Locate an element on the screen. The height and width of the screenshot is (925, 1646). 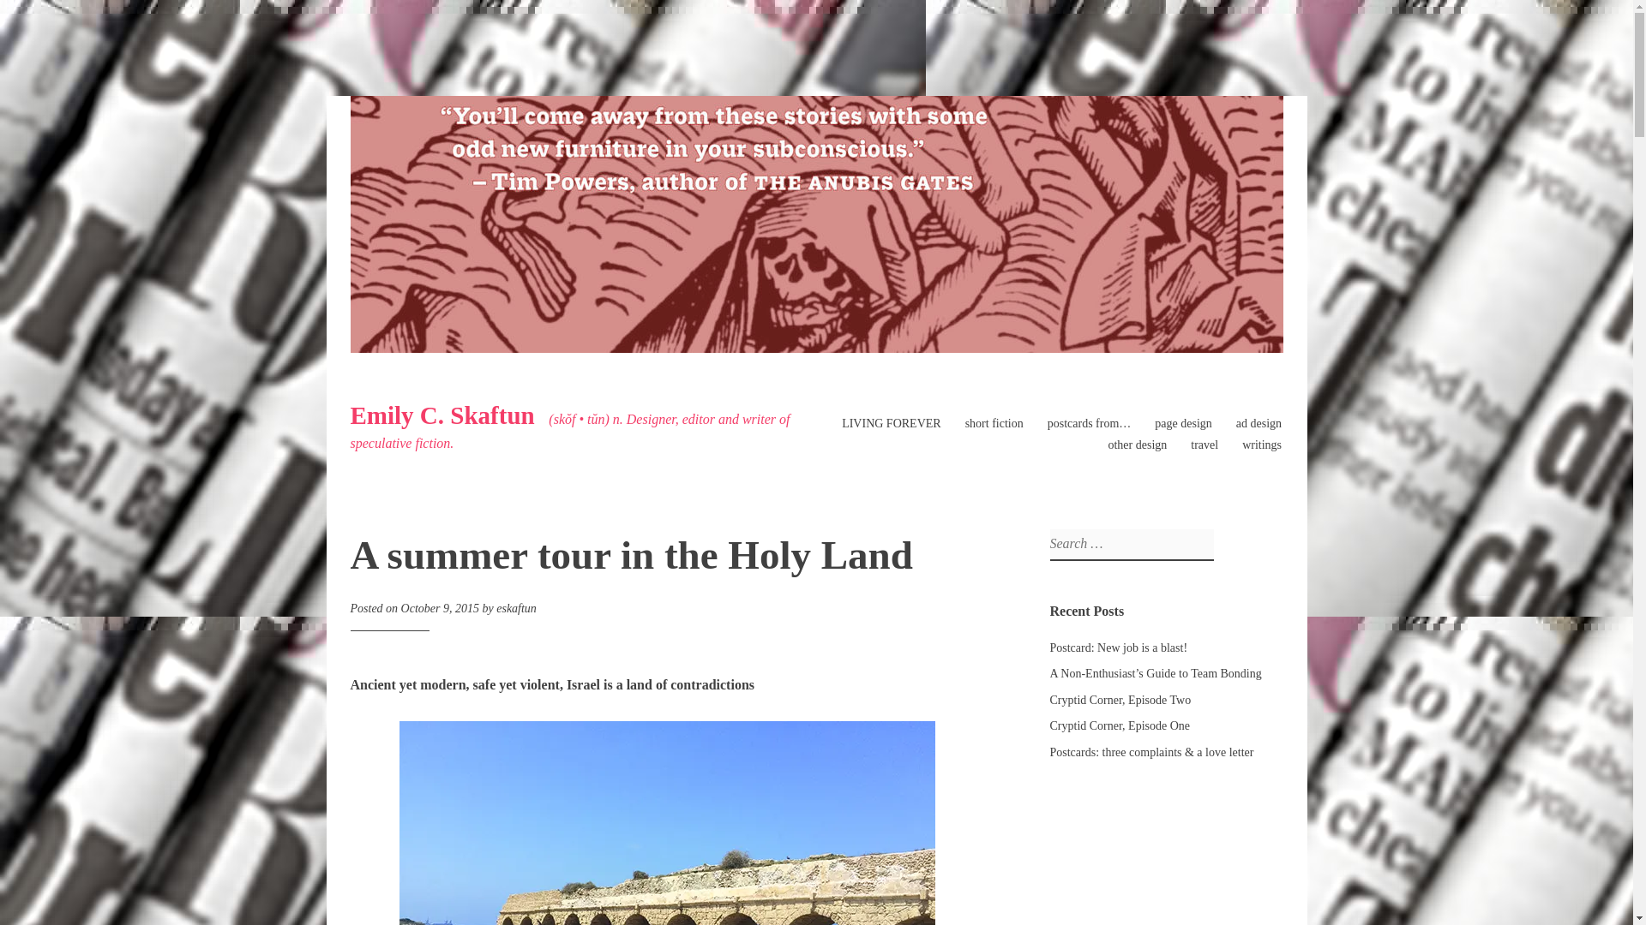
other design is located at coordinates (1137, 445).